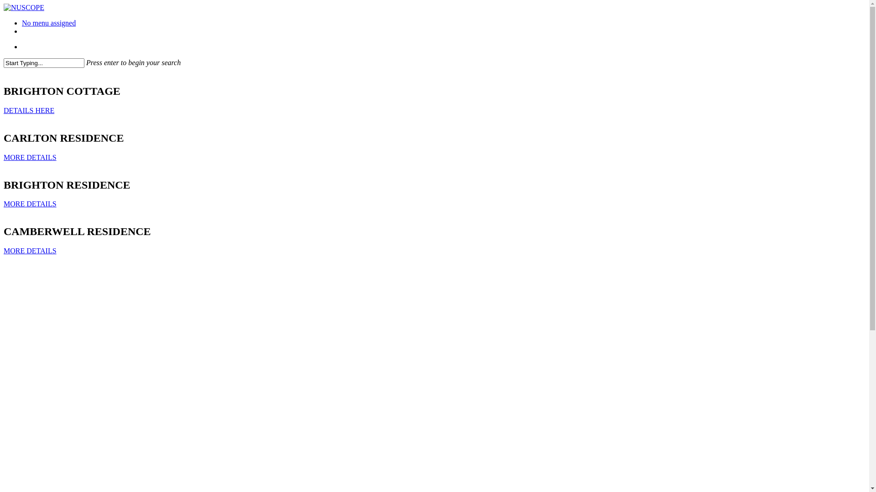 Image resolution: width=876 pixels, height=492 pixels. I want to click on No menu assigned, so click(49, 23).